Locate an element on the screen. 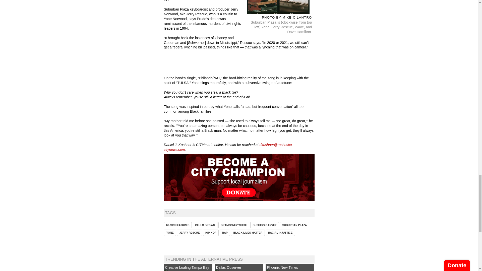  RAP is located at coordinates (225, 232).